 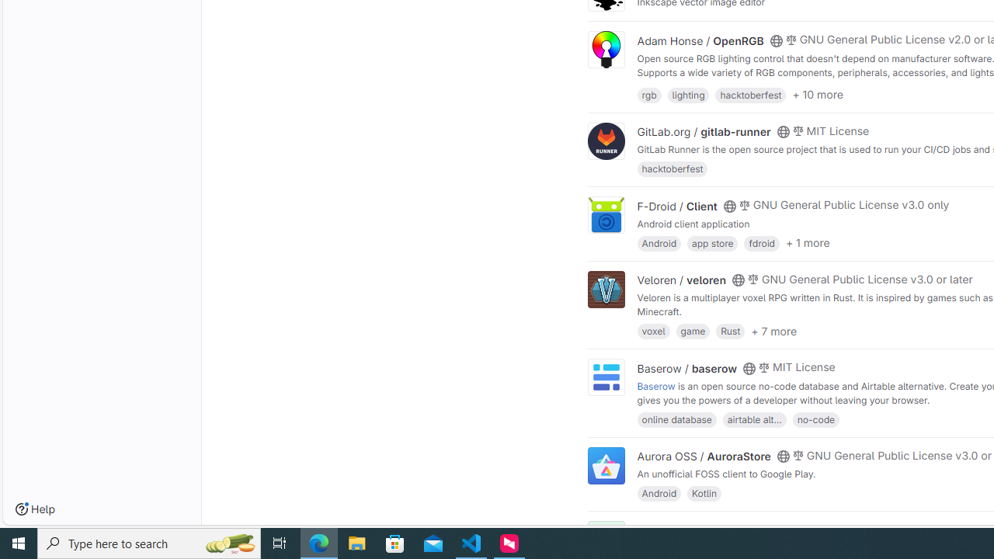 I want to click on GitLab.org / gitlab-runner, so click(x=704, y=132).